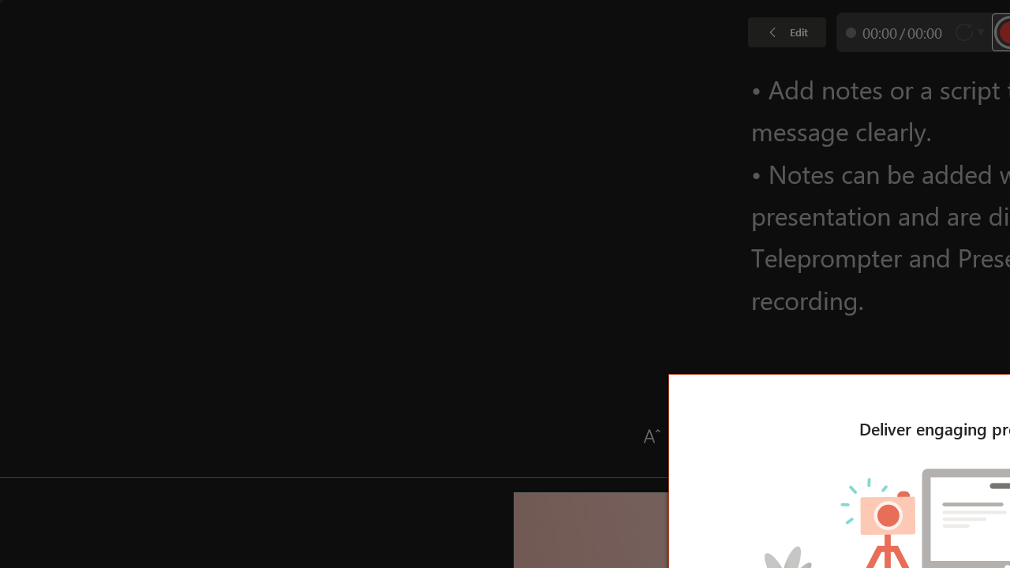 This screenshot has height=568, width=1010. I want to click on Ion, so click(412, 79).